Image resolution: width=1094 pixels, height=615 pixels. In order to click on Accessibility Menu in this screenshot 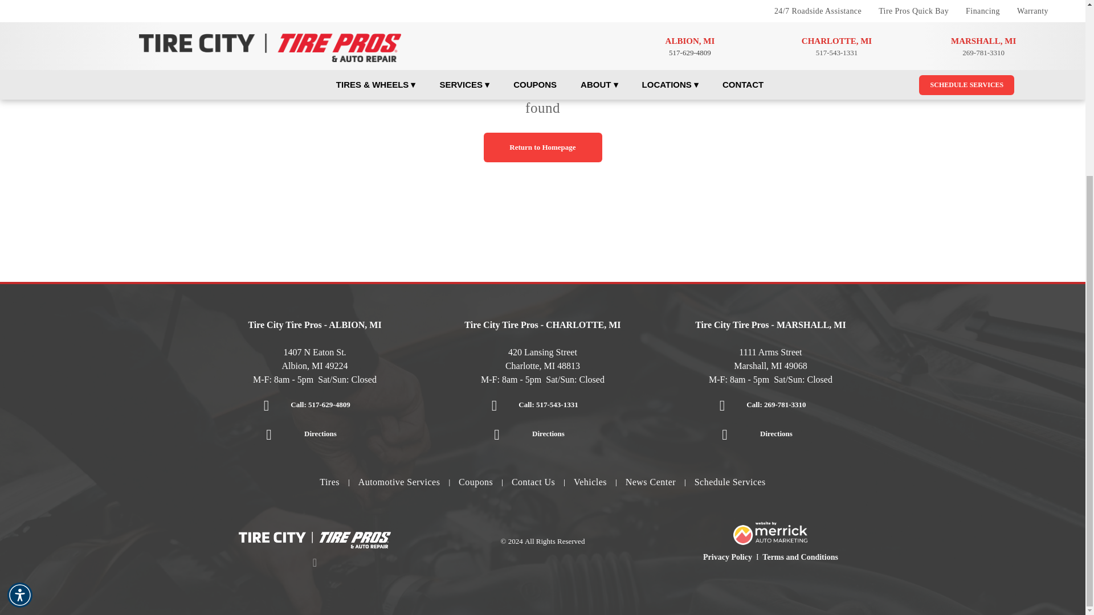, I will do `click(20, 355)`.